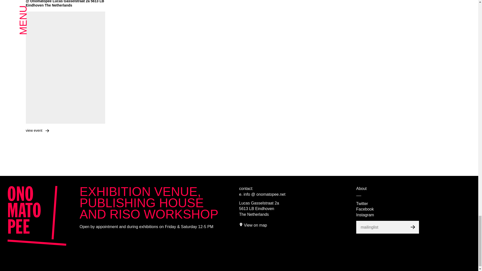 The height and width of the screenshot is (271, 482). I want to click on view event, so click(34, 130).